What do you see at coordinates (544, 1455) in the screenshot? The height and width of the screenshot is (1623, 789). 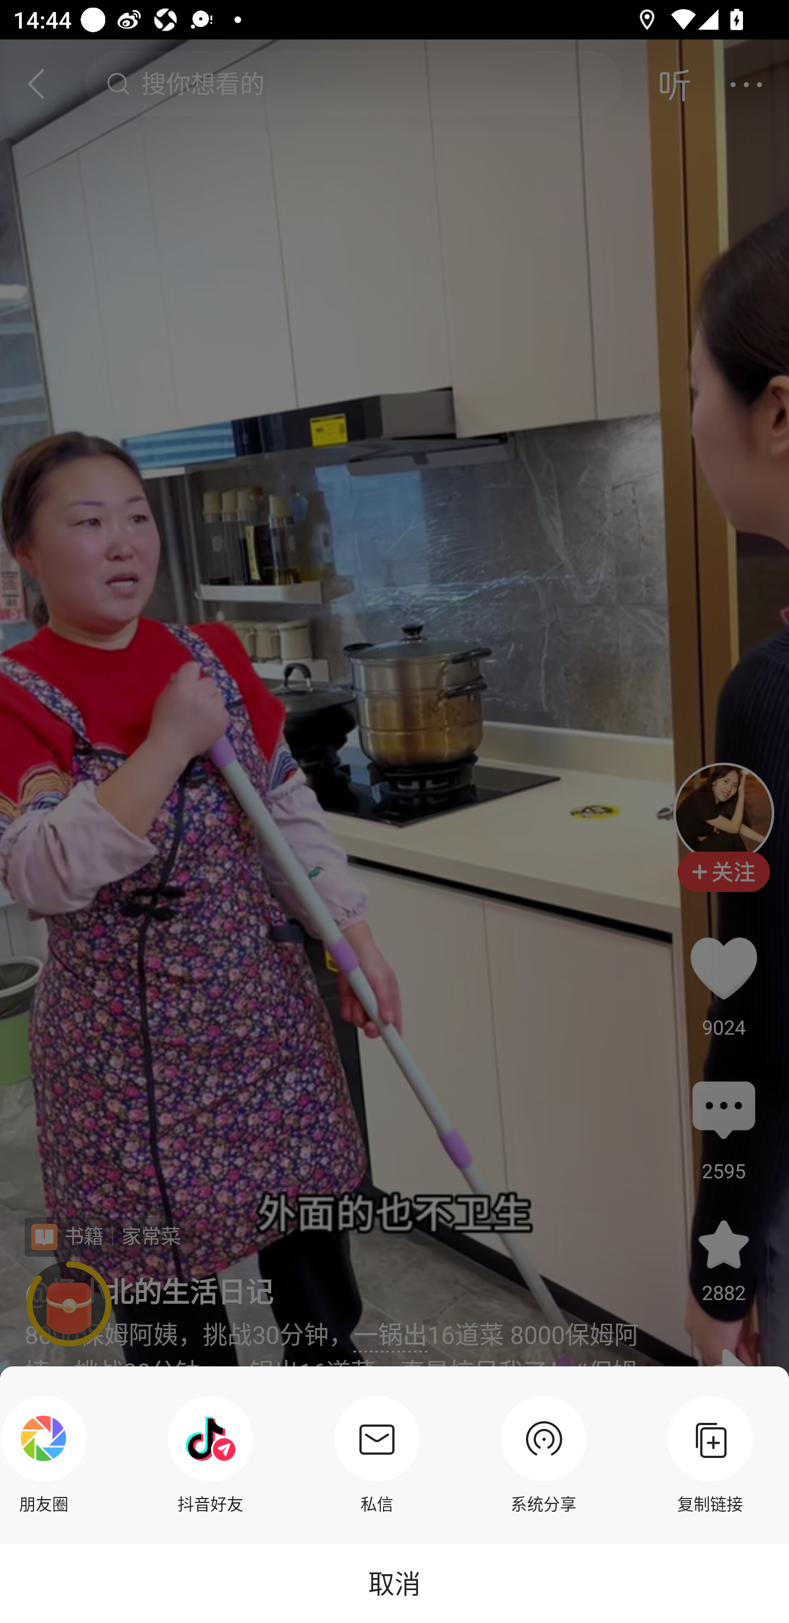 I see `系统分享` at bounding box center [544, 1455].